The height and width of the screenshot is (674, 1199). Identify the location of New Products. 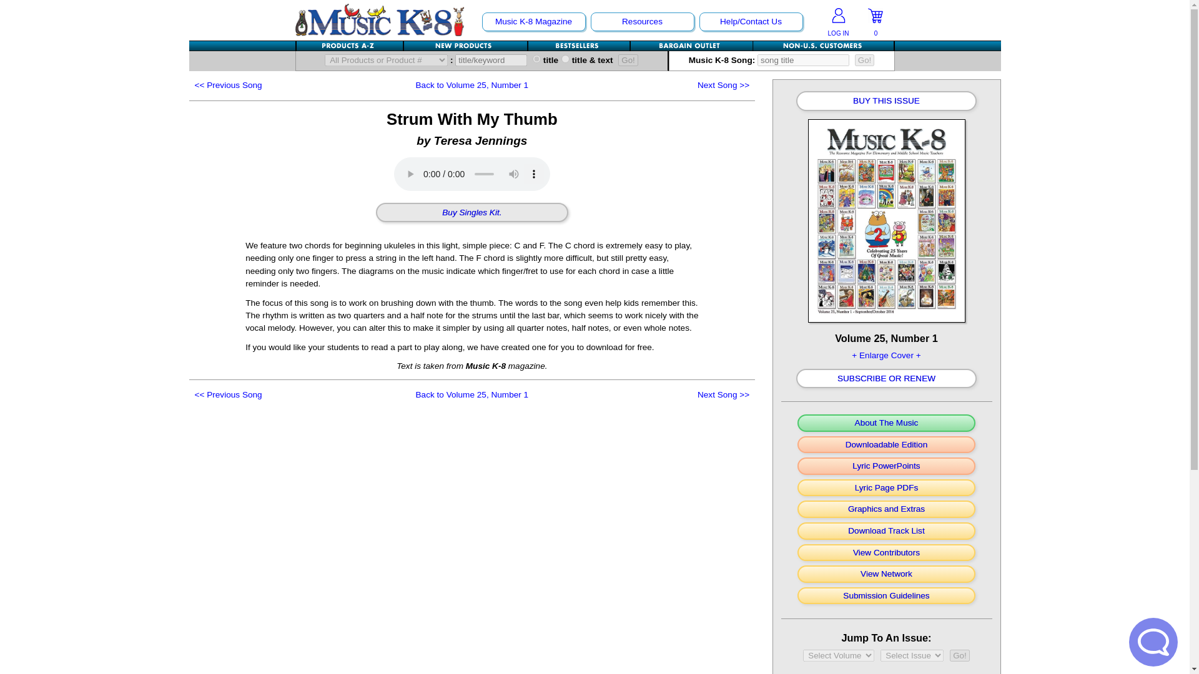
(465, 46).